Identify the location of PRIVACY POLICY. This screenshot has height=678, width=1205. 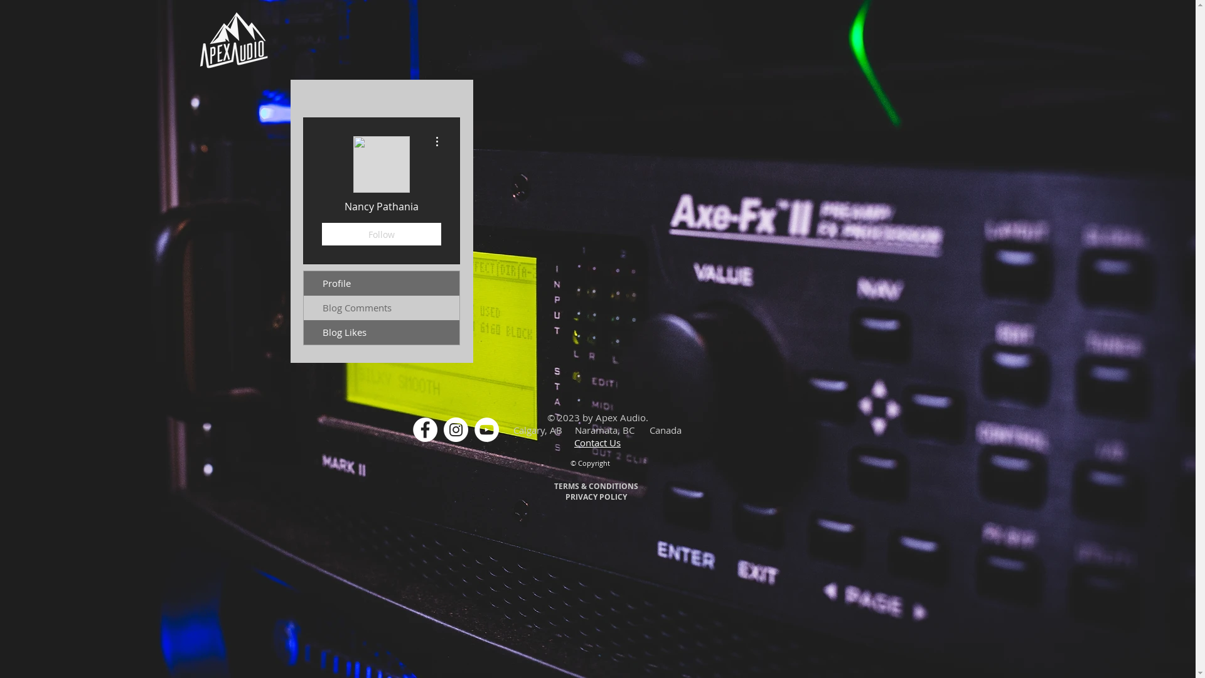
(596, 497).